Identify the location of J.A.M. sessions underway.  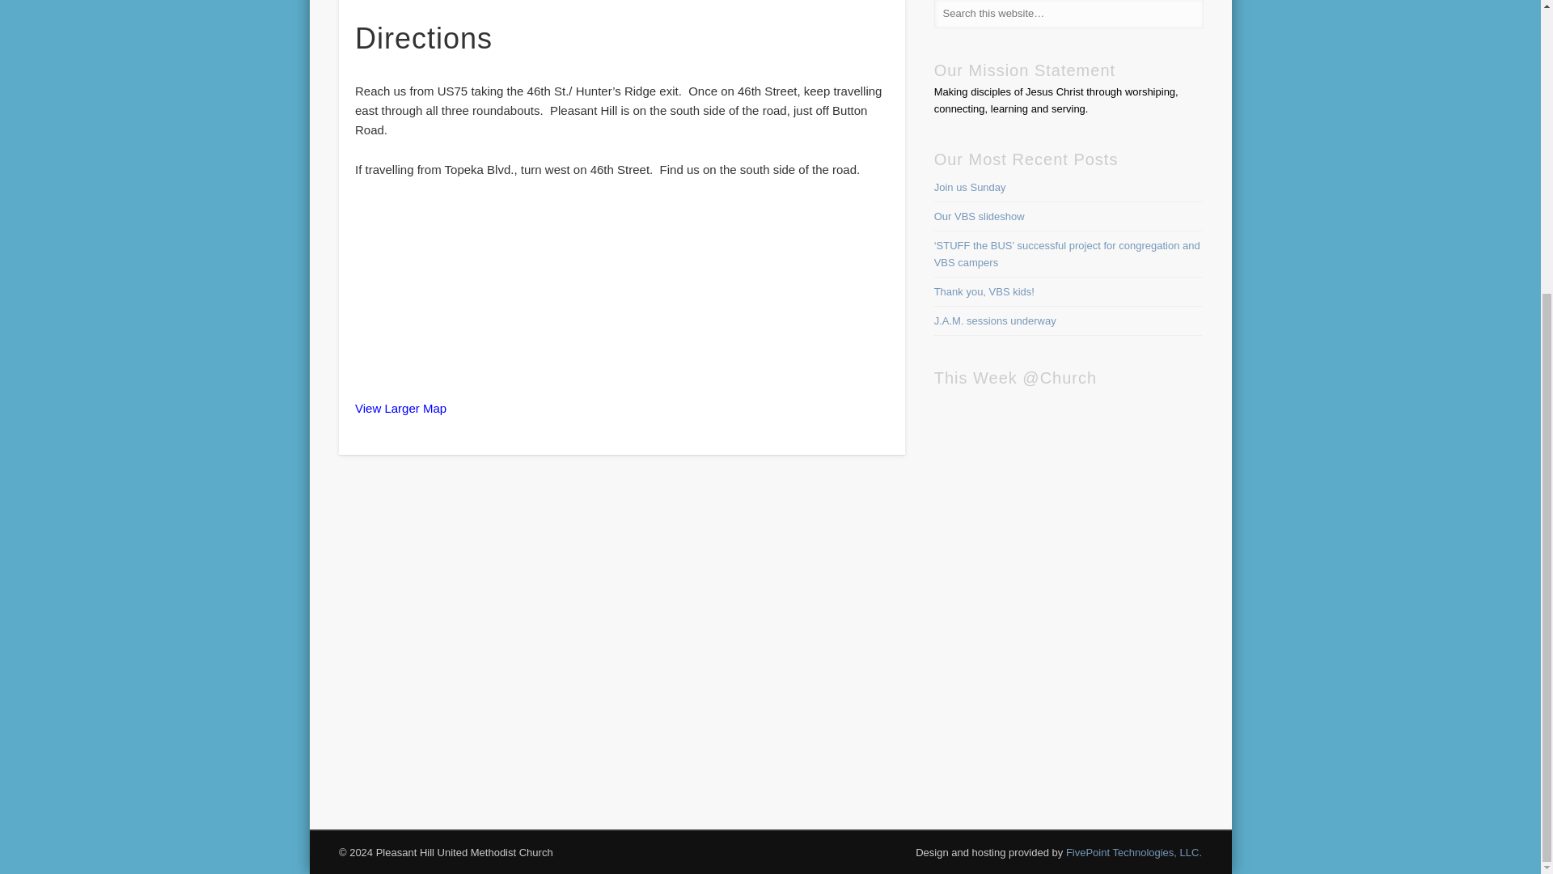
(995, 320).